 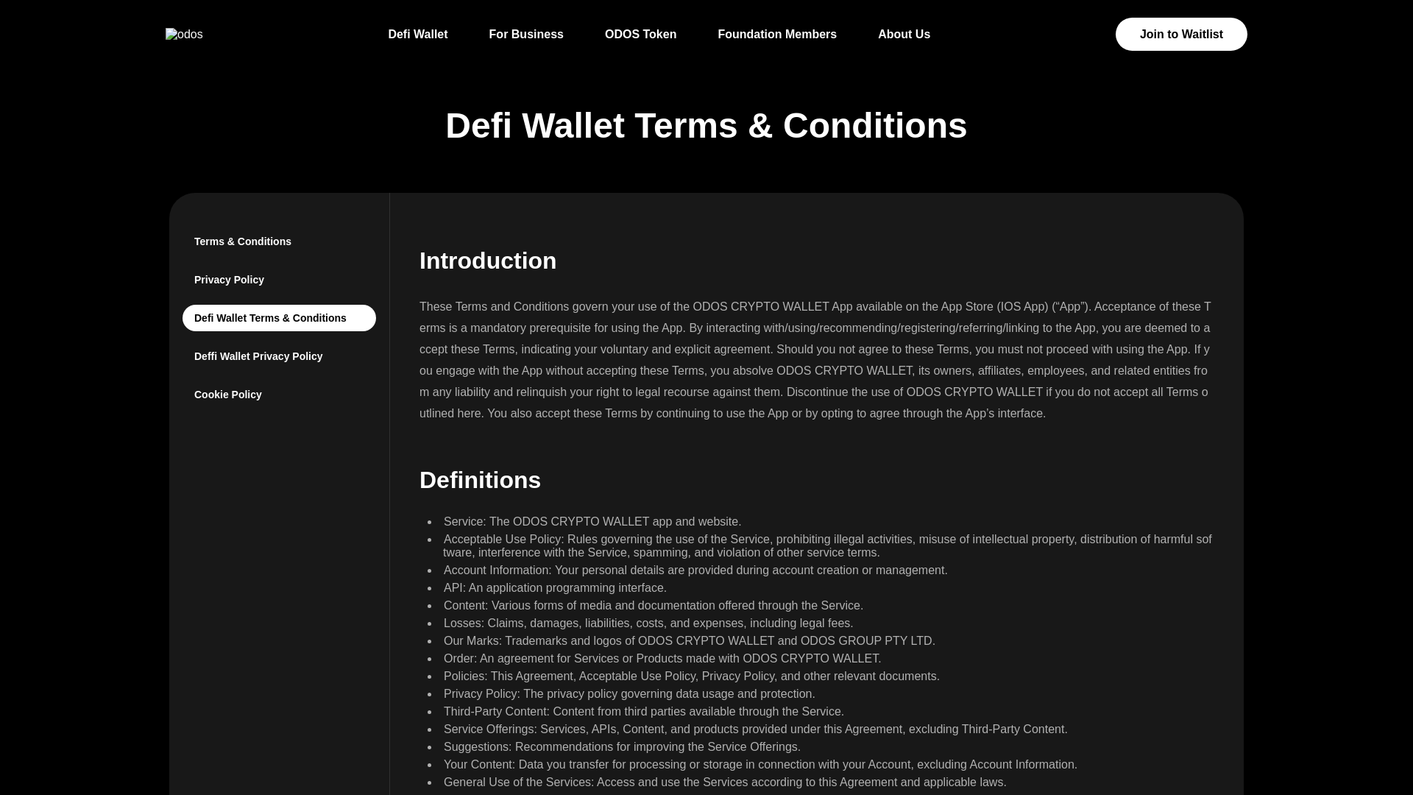 What do you see at coordinates (278, 395) in the screenshot?
I see `Cookie Policy` at bounding box center [278, 395].